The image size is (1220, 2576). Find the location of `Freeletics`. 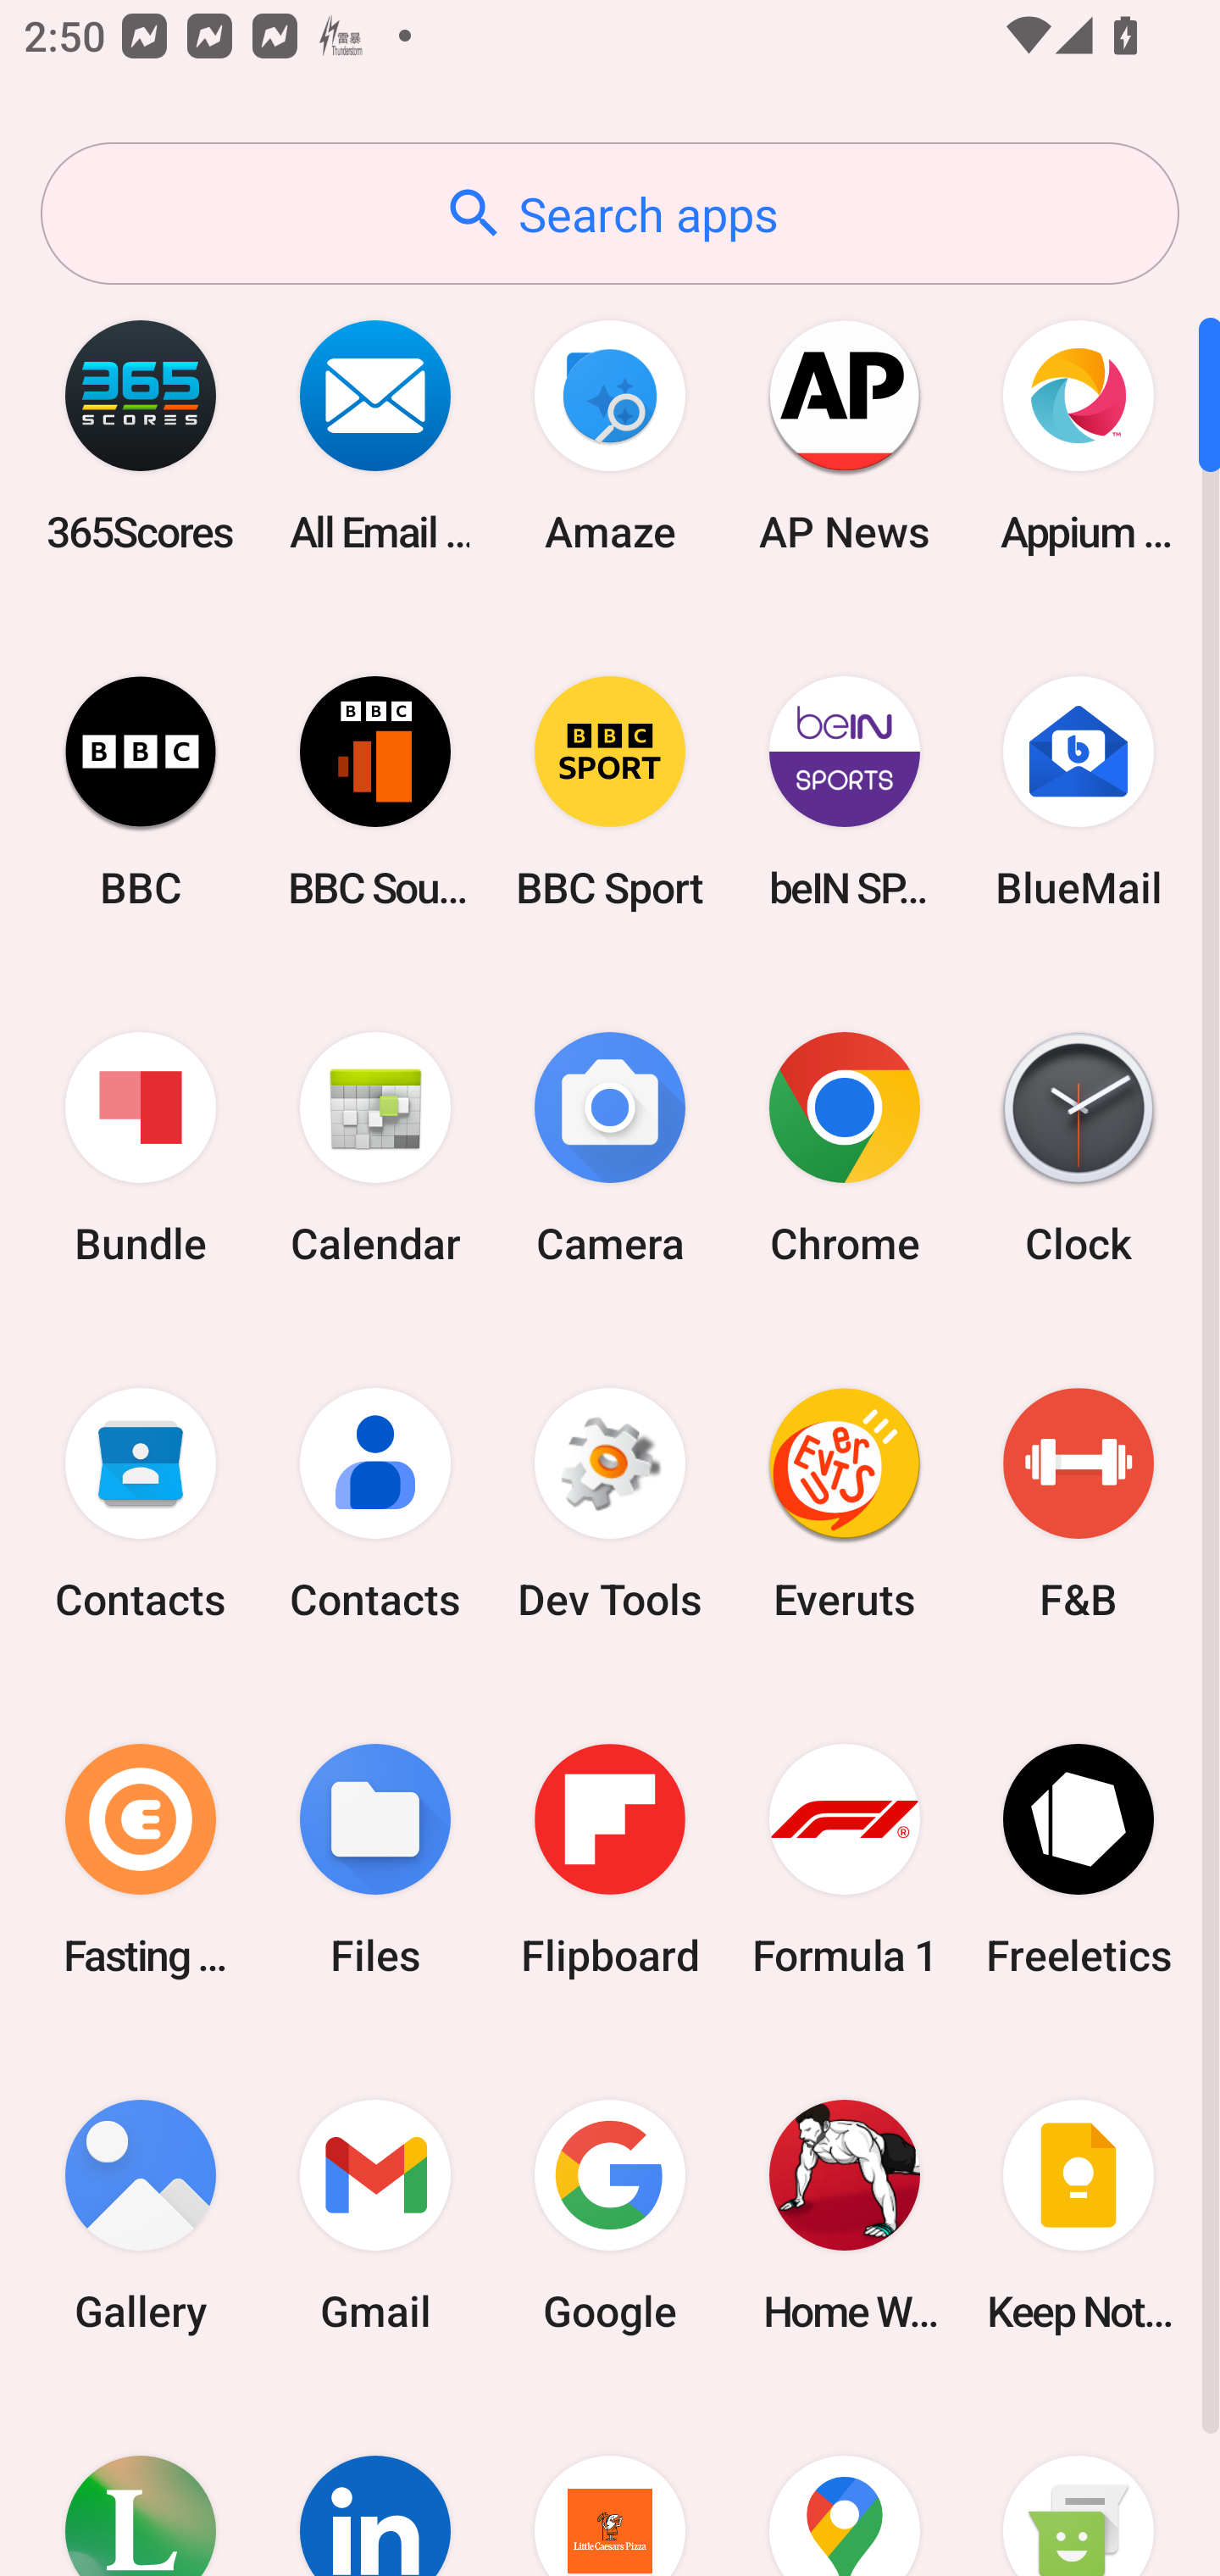

Freeletics is located at coordinates (1079, 1859).